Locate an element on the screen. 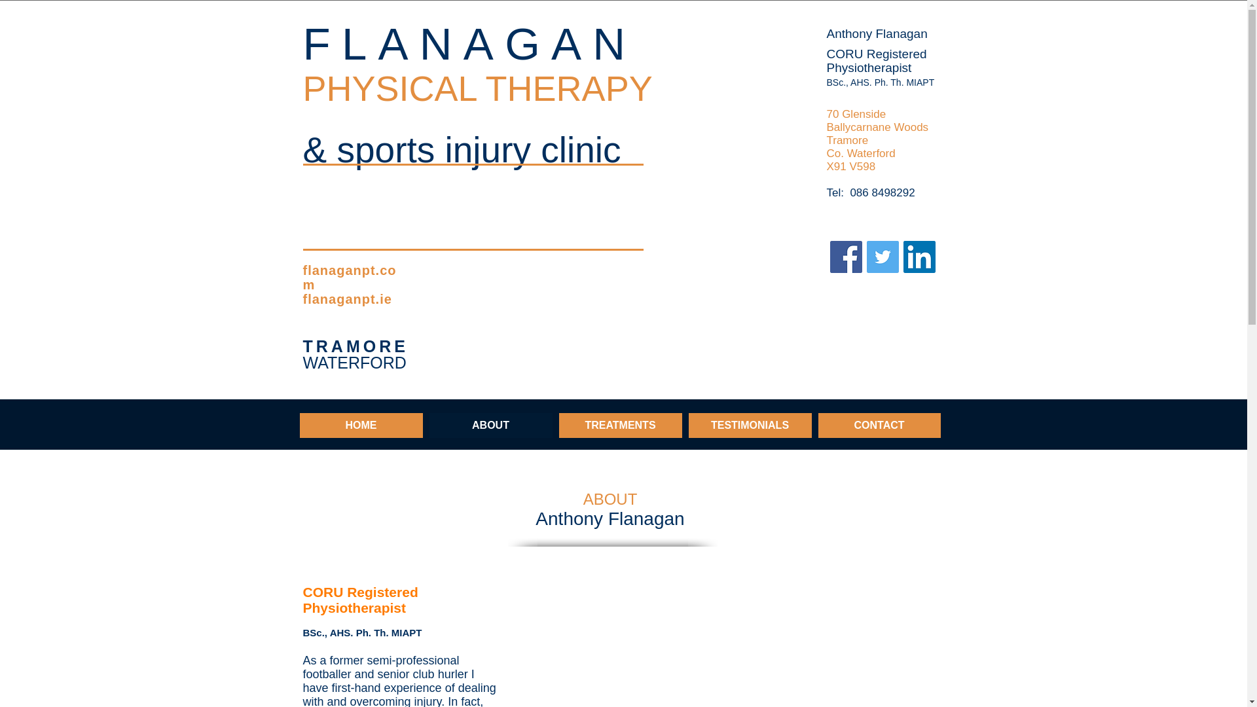 Image resolution: width=1257 pixels, height=707 pixels. HOME is located at coordinates (361, 425).